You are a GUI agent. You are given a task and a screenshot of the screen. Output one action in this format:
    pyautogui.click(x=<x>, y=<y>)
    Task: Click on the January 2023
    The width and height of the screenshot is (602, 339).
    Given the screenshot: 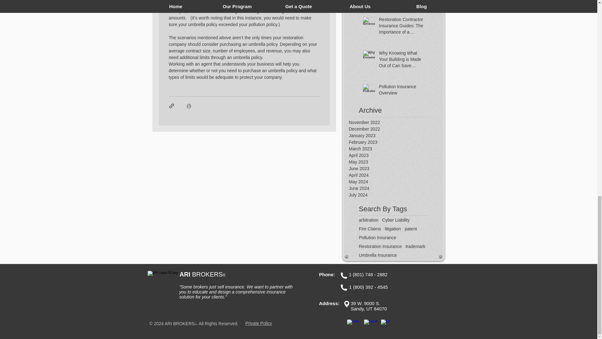 What is the action you would take?
    pyautogui.click(x=396, y=136)
    